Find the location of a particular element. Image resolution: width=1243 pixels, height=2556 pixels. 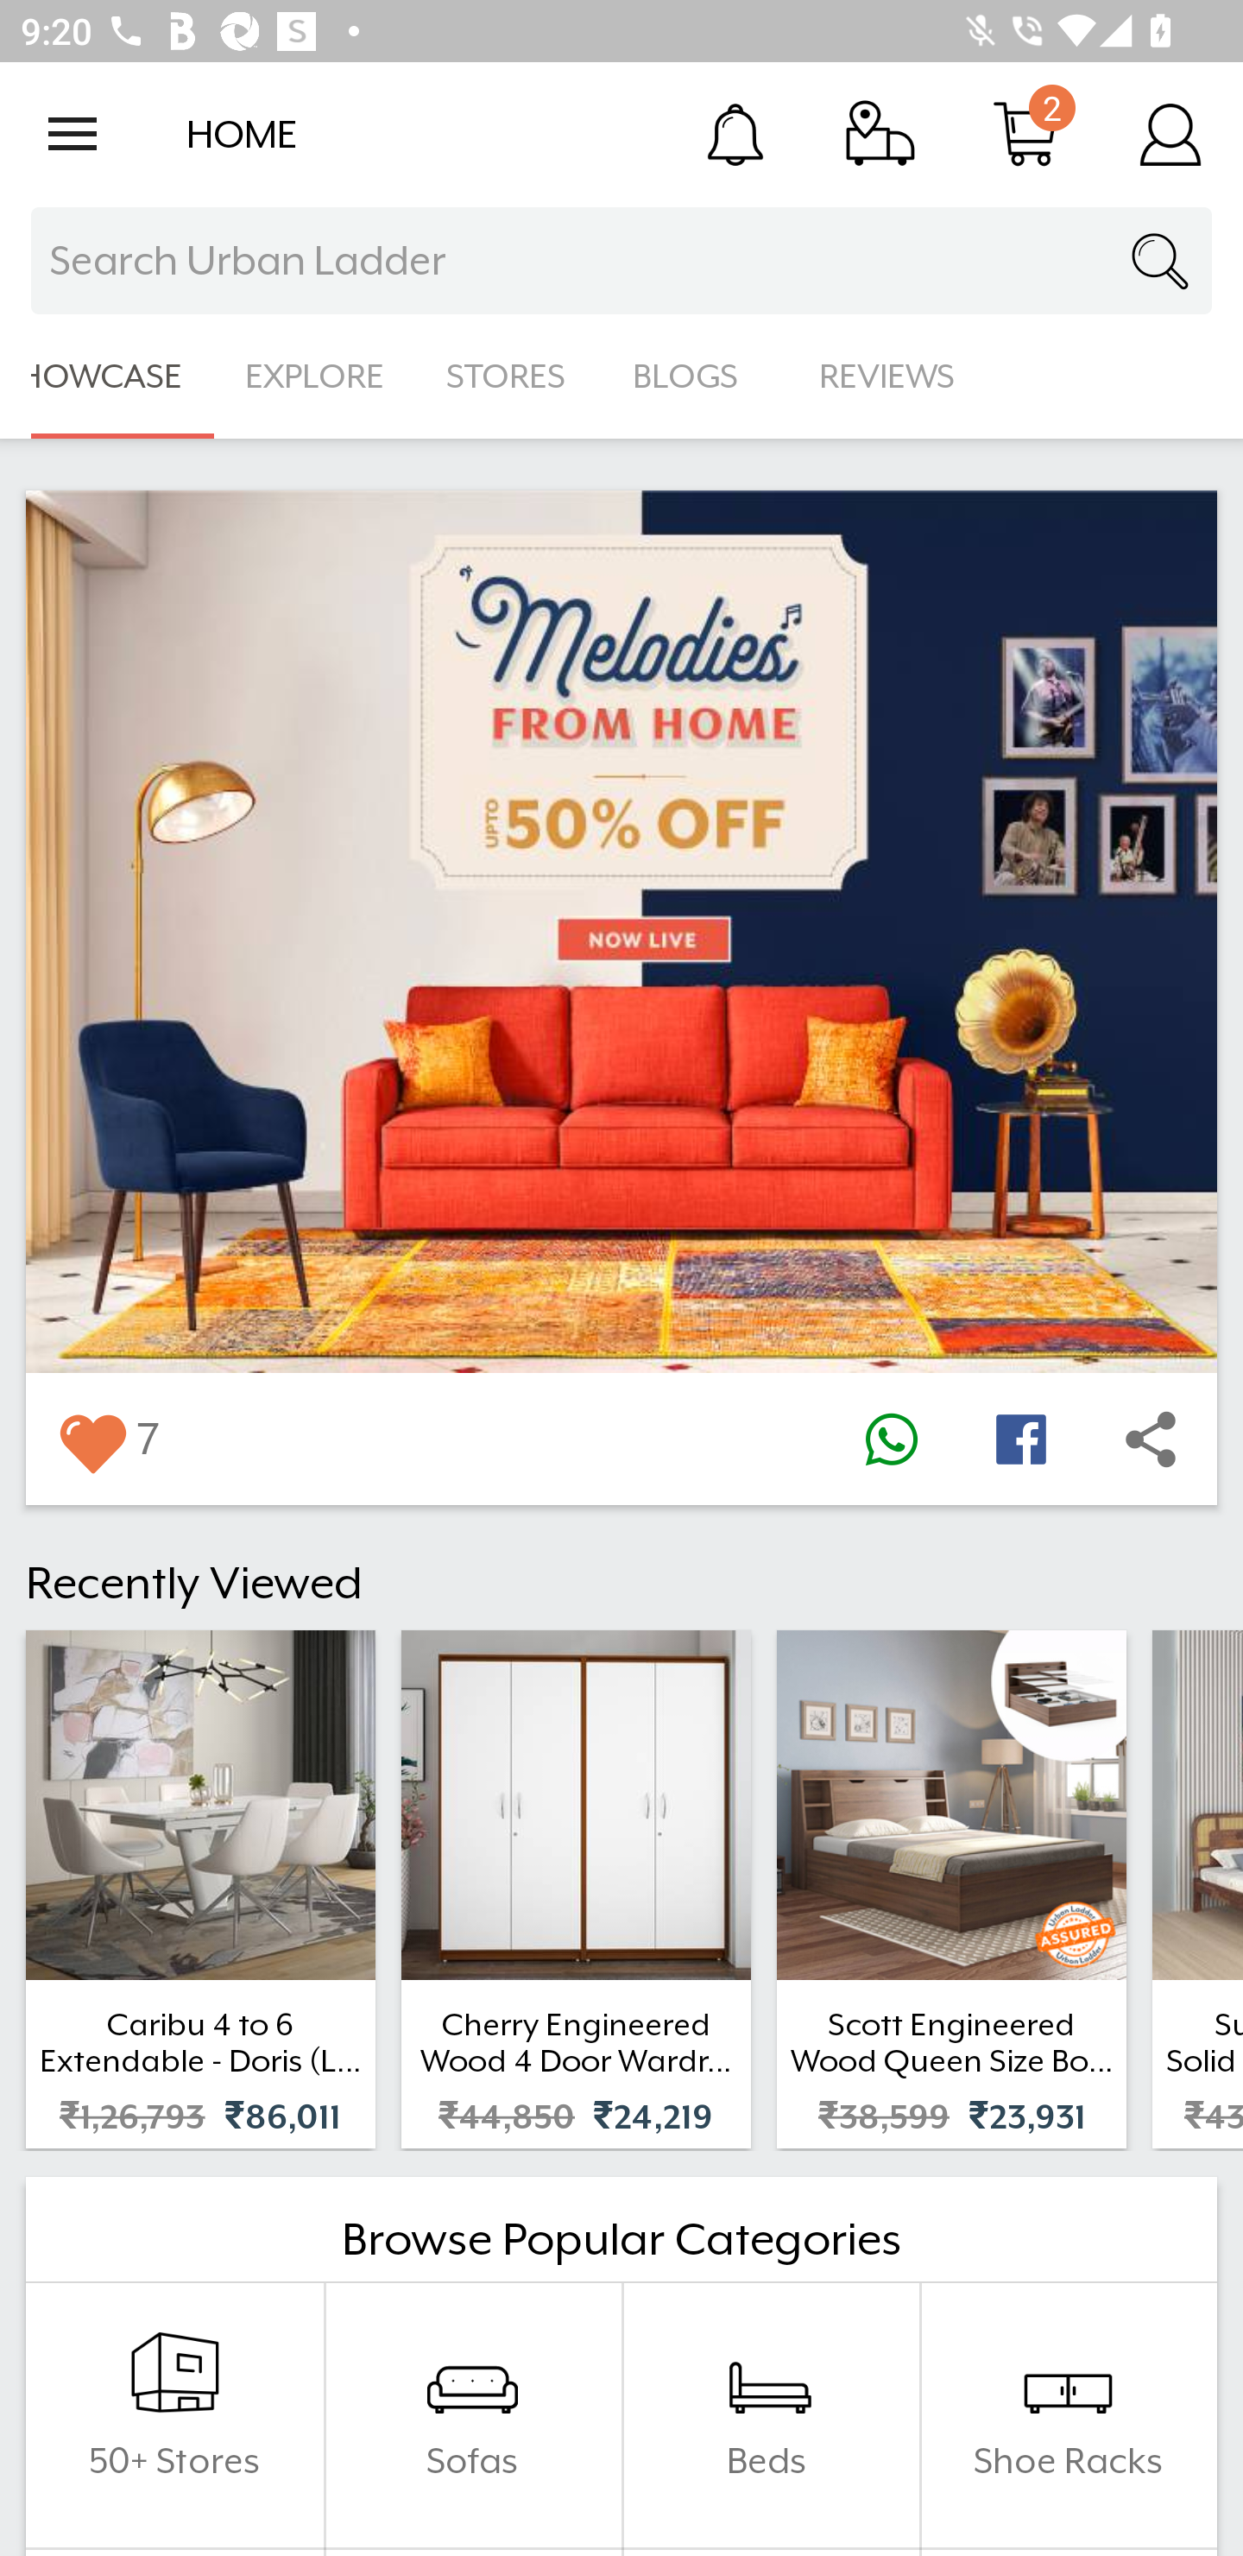

Account Details is located at coordinates (1170, 133).